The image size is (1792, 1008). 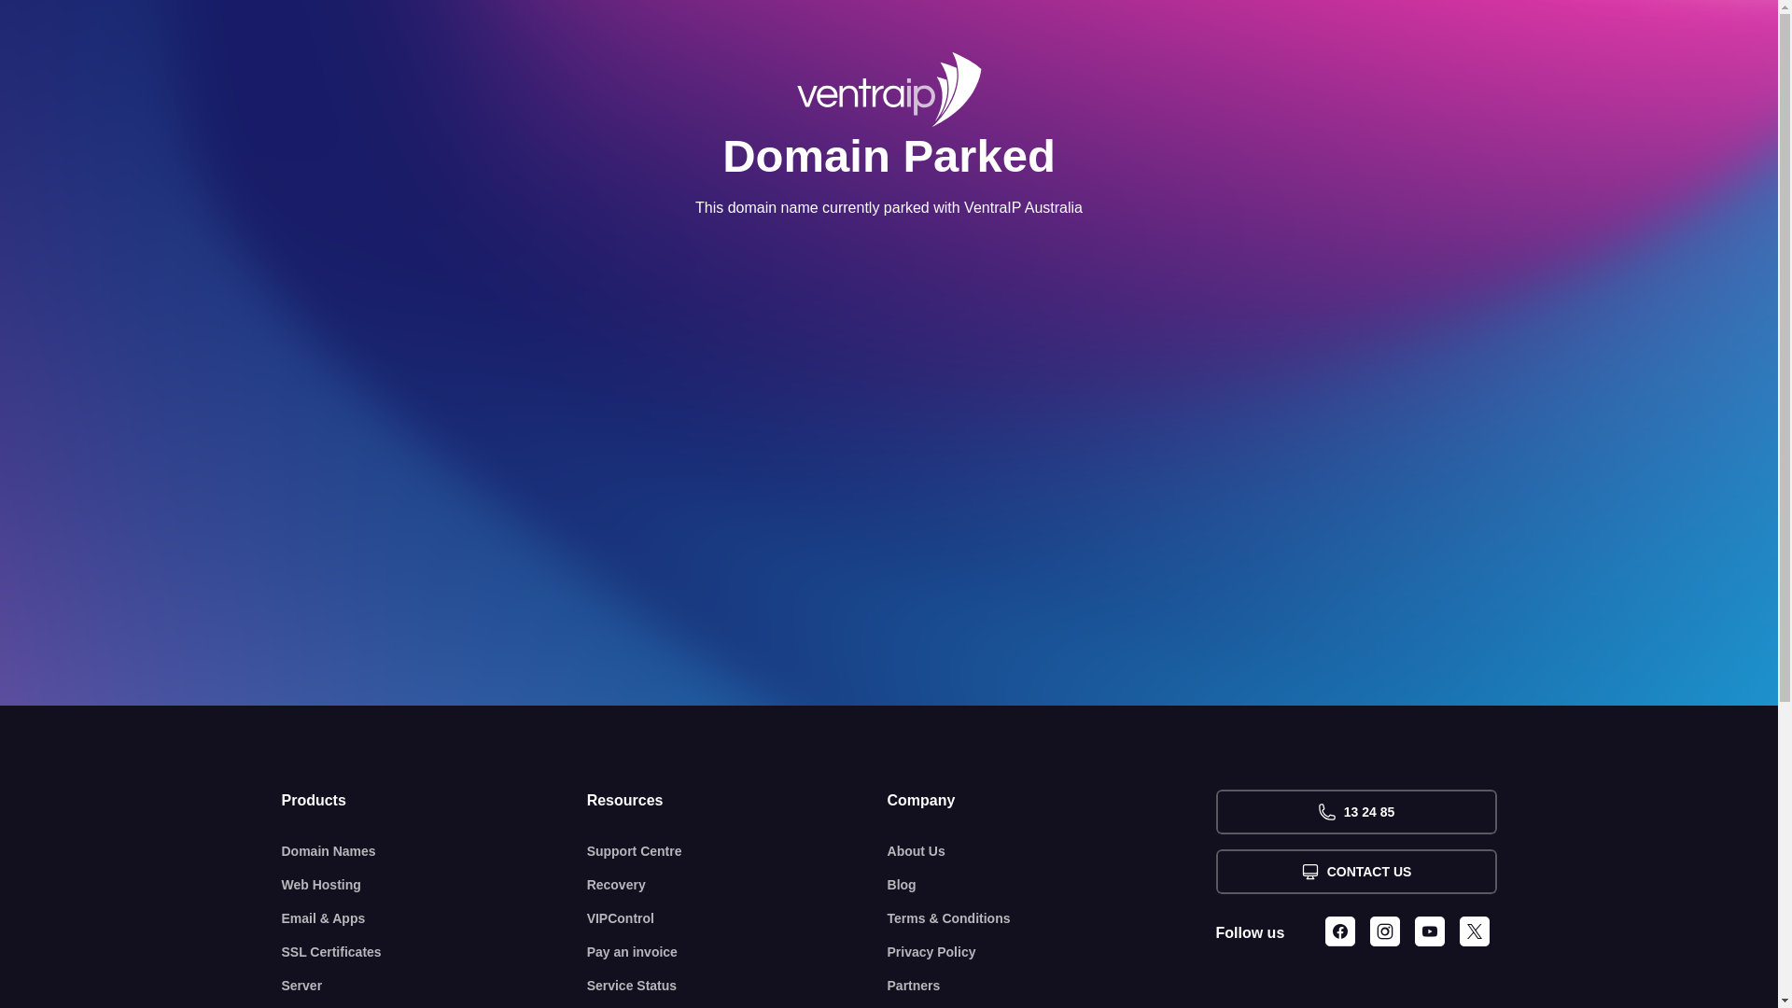 What do you see at coordinates (737, 851) in the screenshot?
I see `Support Centre` at bounding box center [737, 851].